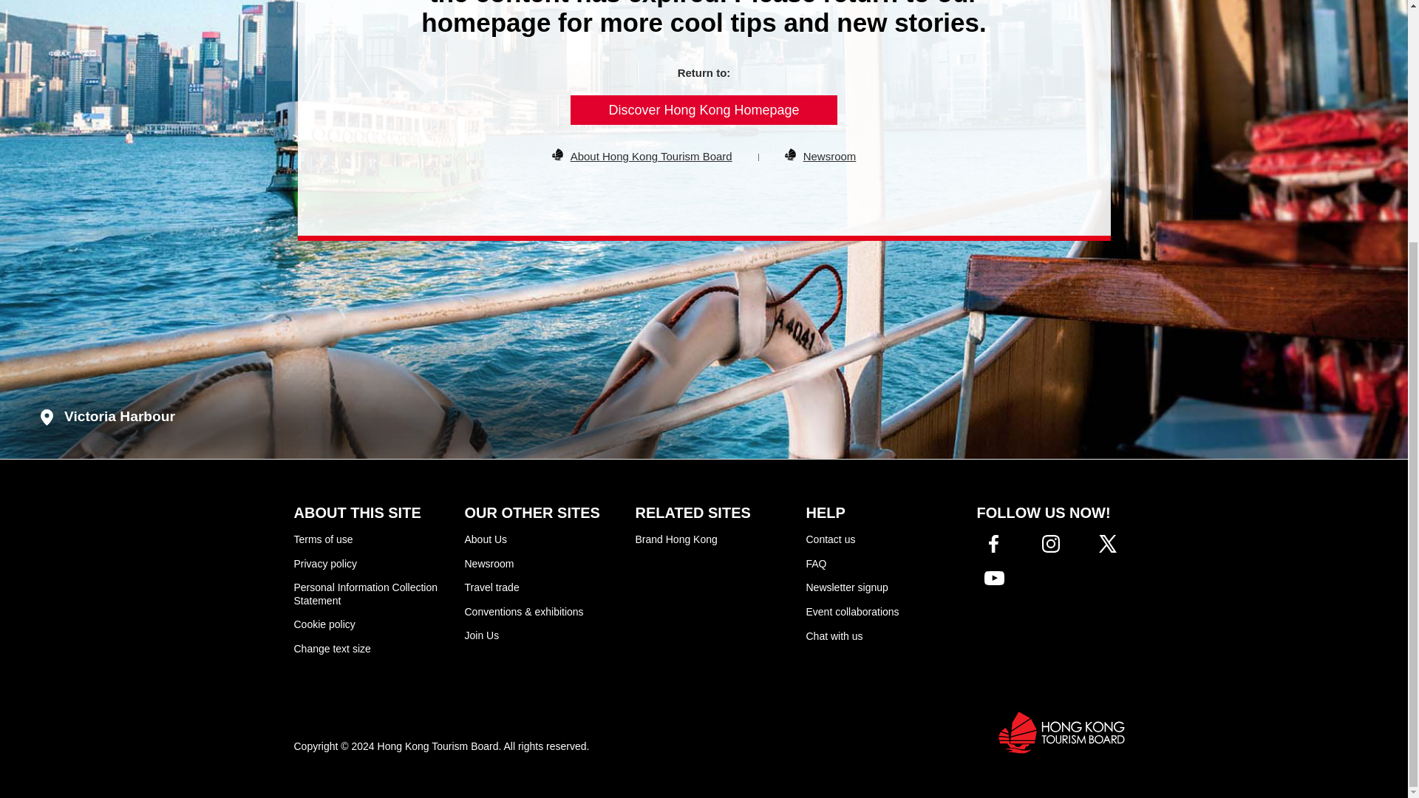  I want to click on Contact us, so click(831, 539).